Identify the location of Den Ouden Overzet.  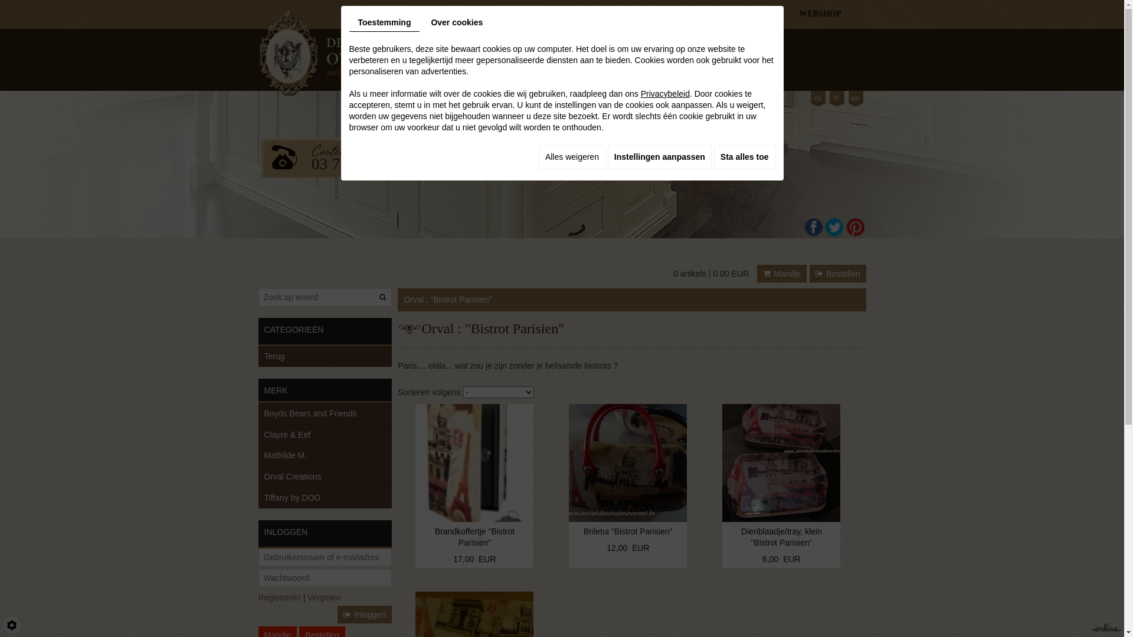
(443, 62).